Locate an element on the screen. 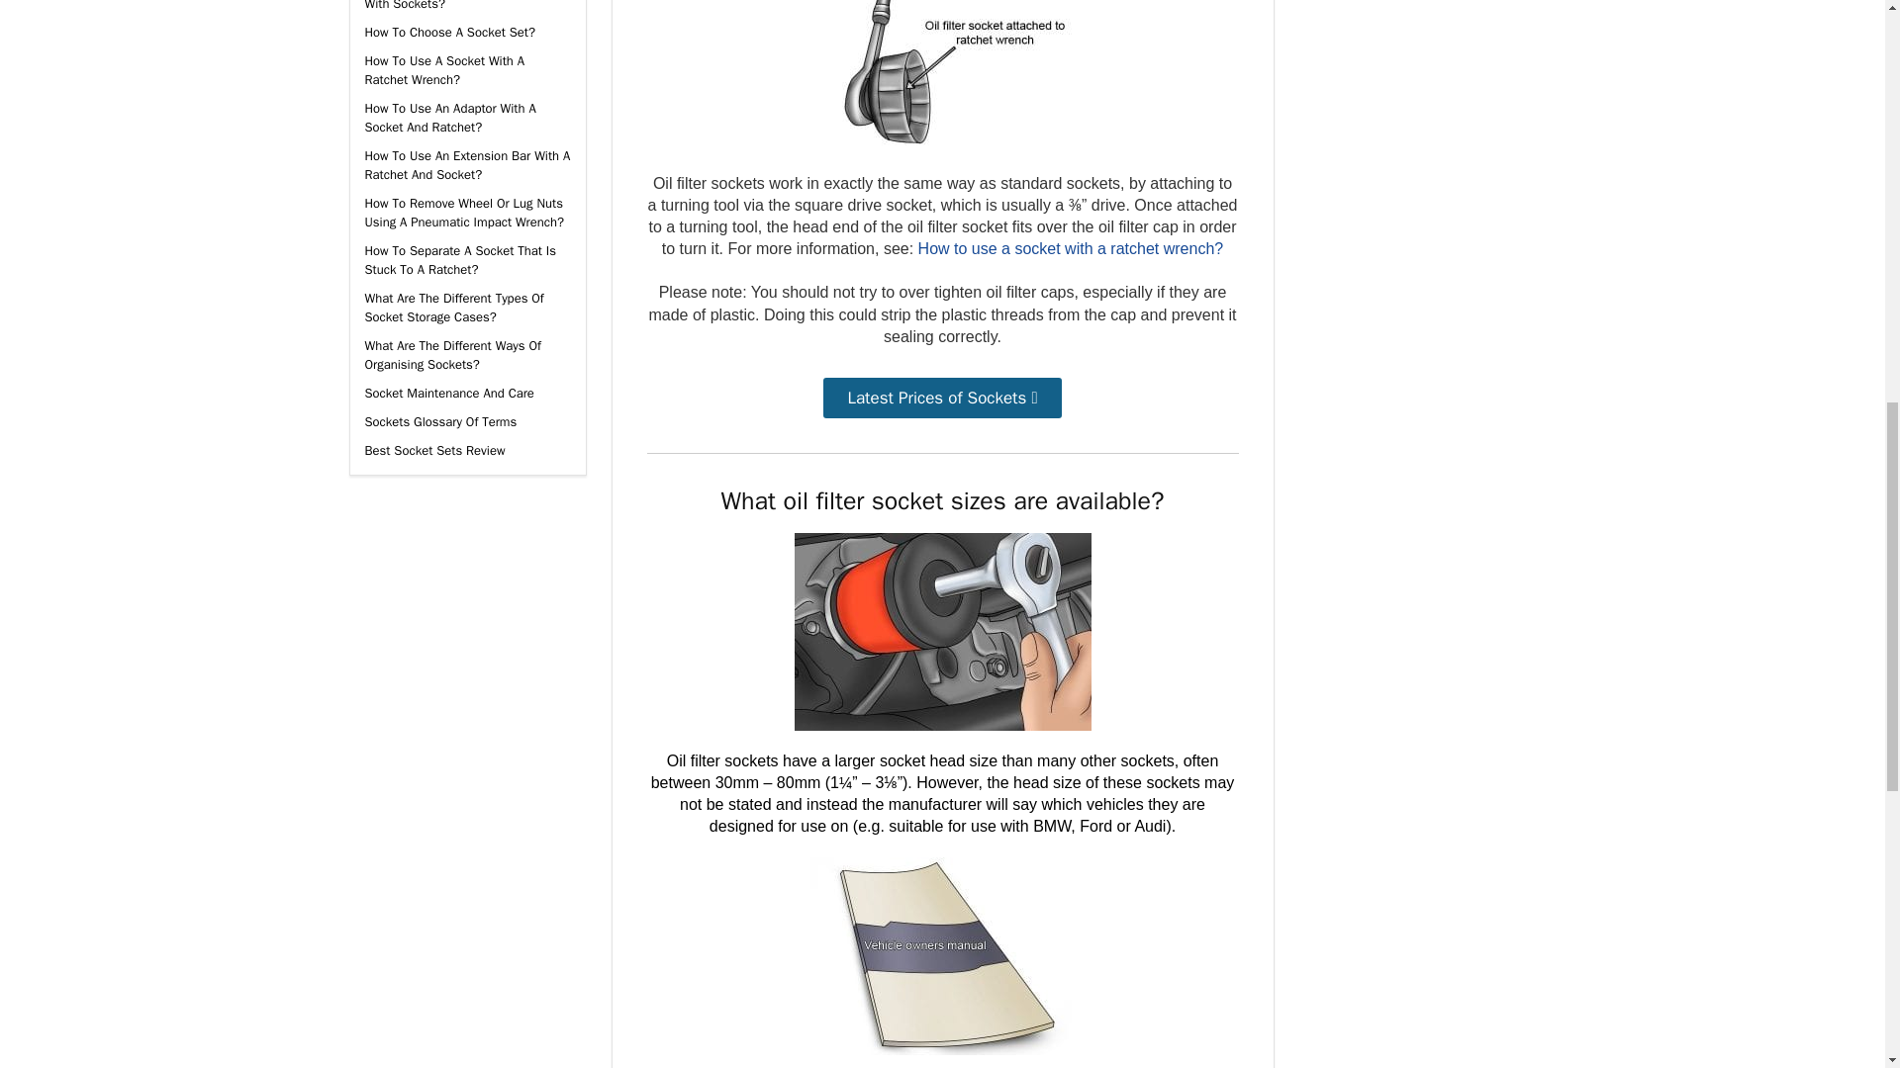  Which Turning Tools Can Be Used With Sockets? is located at coordinates (458, 6).